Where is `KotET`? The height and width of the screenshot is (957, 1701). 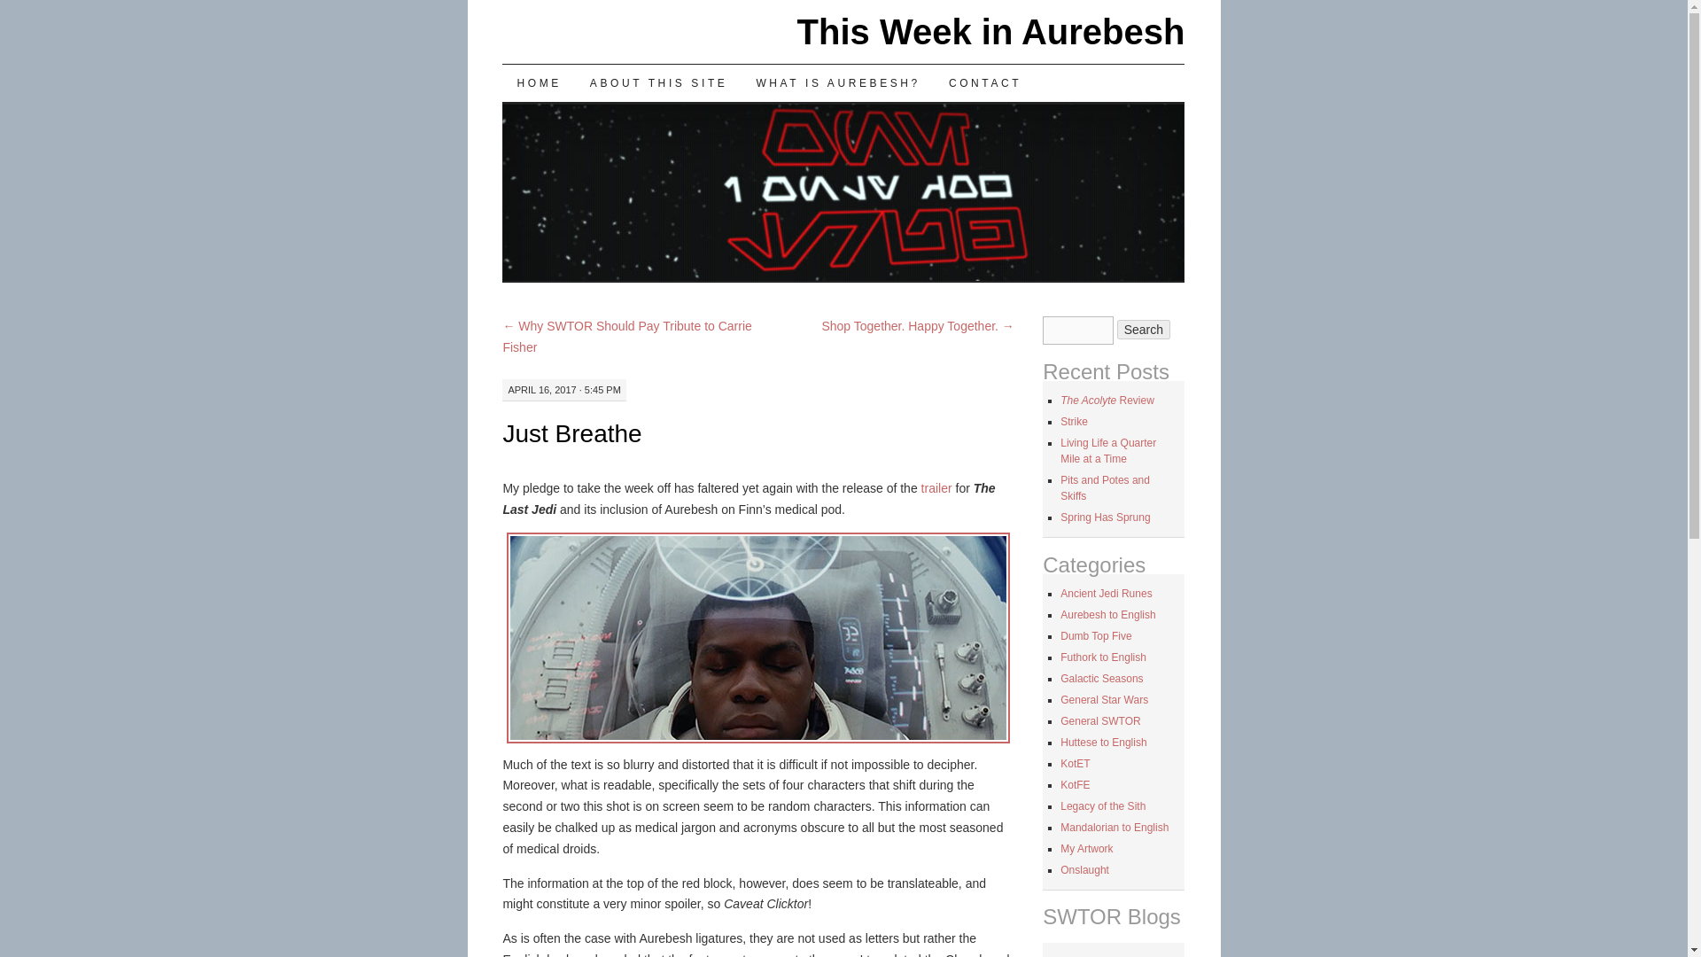 KotET is located at coordinates (1075, 764).